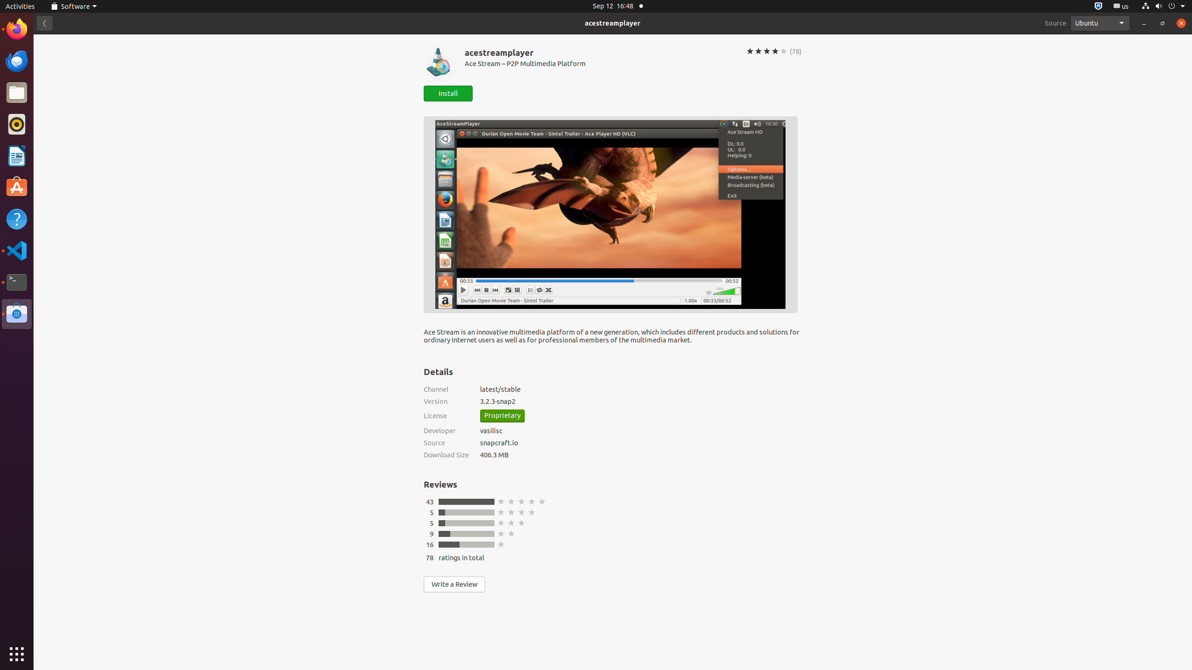  Describe the element at coordinates (17, 314) in the screenshot. I see `Software` at that location.